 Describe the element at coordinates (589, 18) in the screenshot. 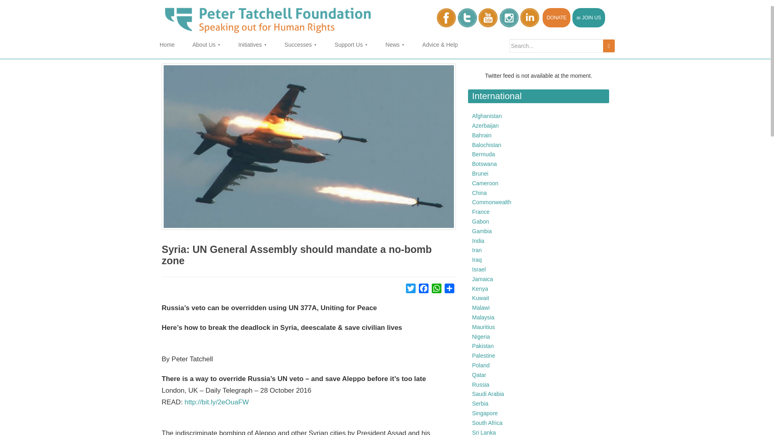

I see `JOIN US` at that location.